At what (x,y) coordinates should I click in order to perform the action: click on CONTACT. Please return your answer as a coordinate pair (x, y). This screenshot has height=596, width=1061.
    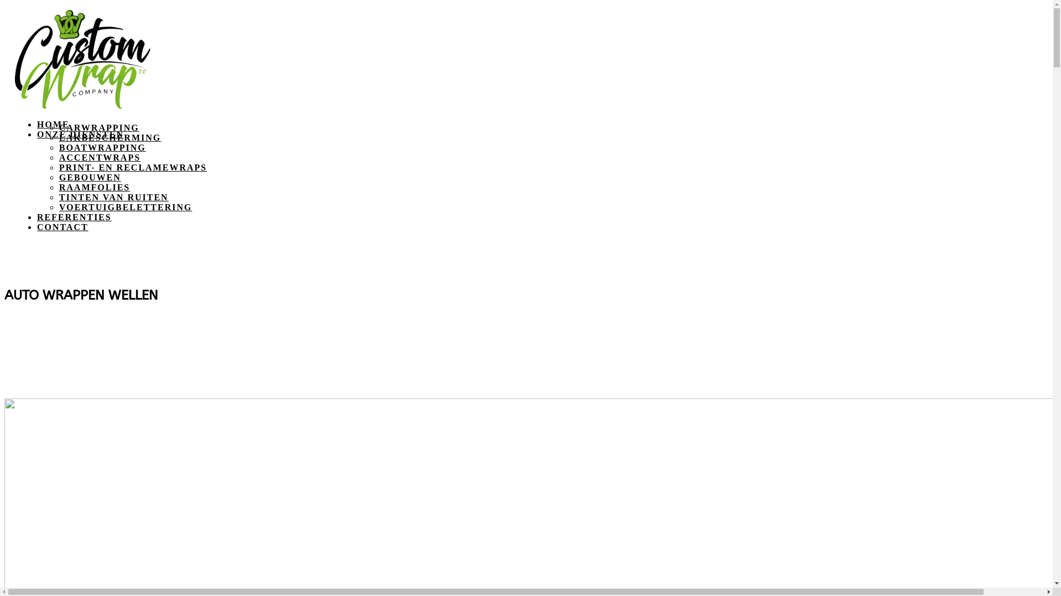
    Looking at the image, I should click on (63, 227).